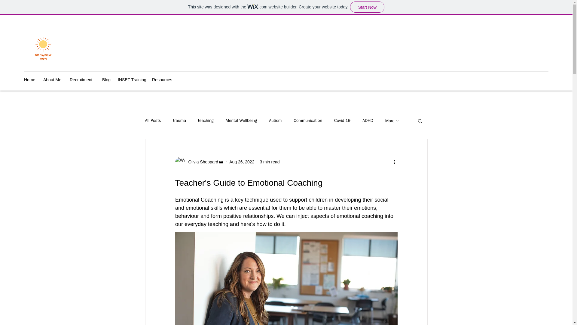 The height and width of the screenshot is (325, 577). What do you see at coordinates (179, 121) in the screenshot?
I see `trauma` at bounding box center [179, 121].